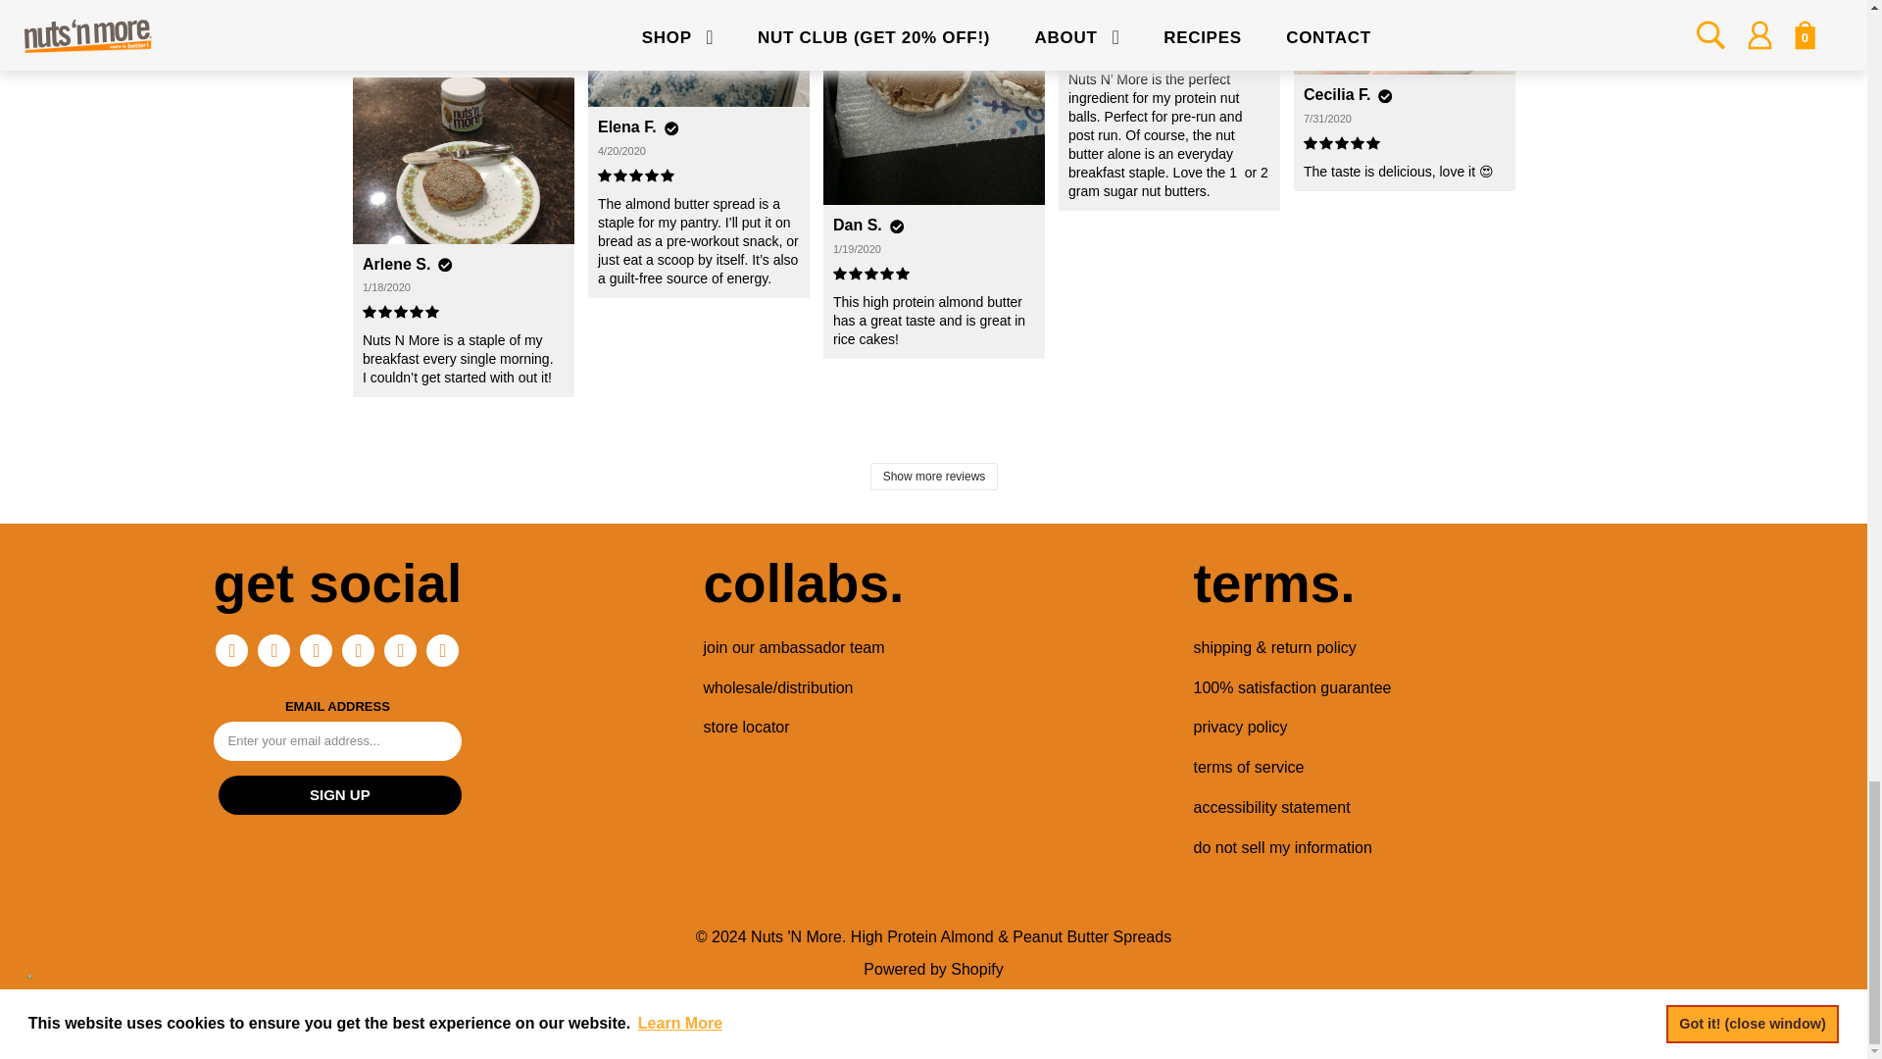 The height and width of the screenshot is (1059, 1882). Describe the element at coordinates (794, 647) in the screenshot. I see `join our ambassador team` at that location.